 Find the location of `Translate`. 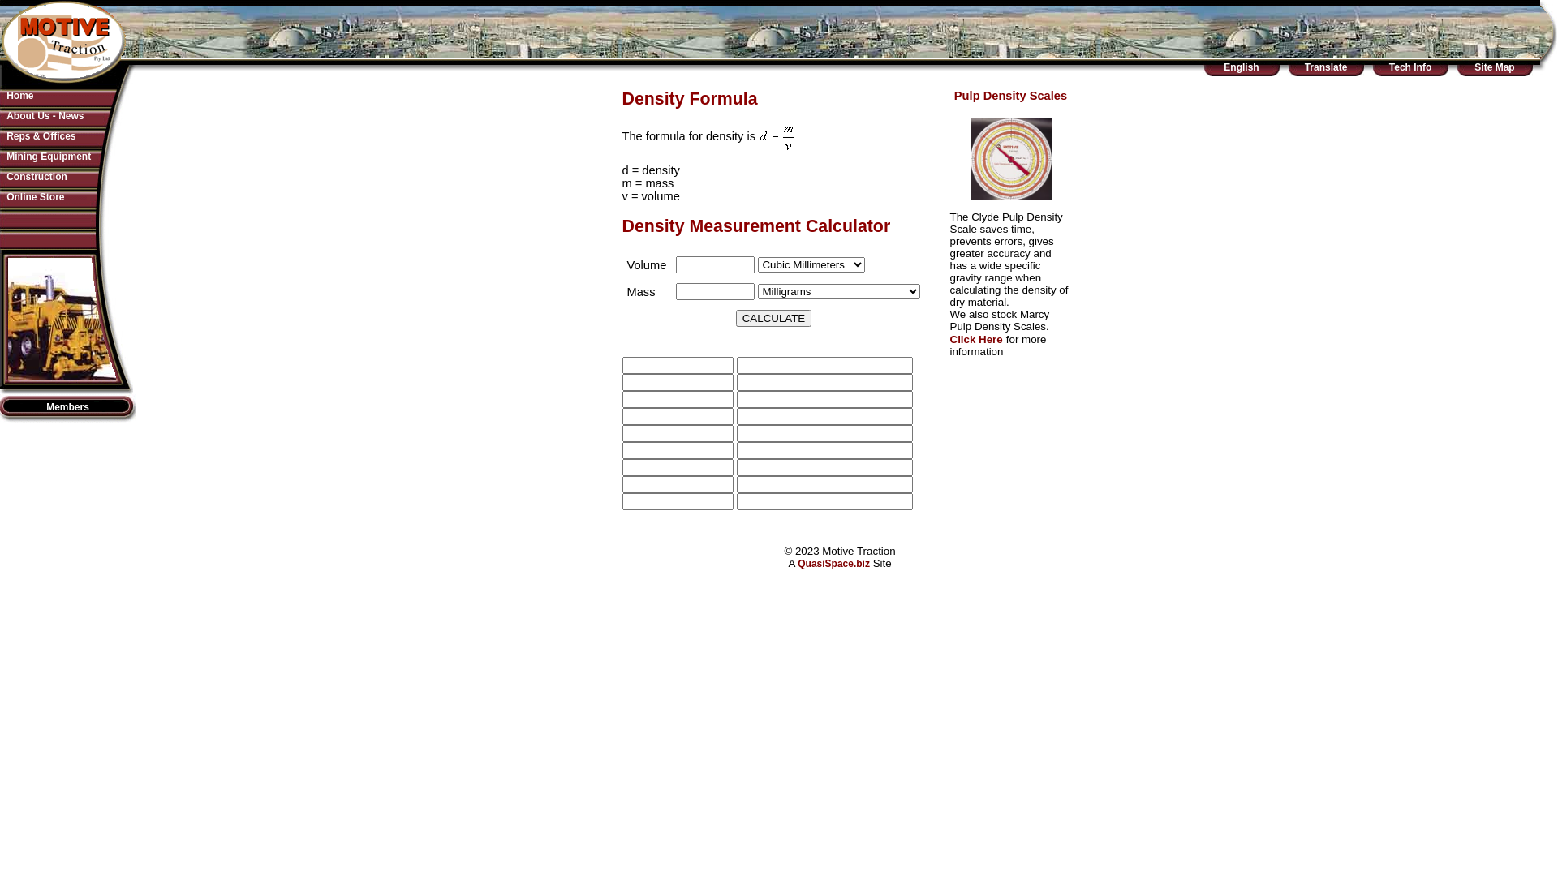

Translate is located at coordinates (1326, 67).